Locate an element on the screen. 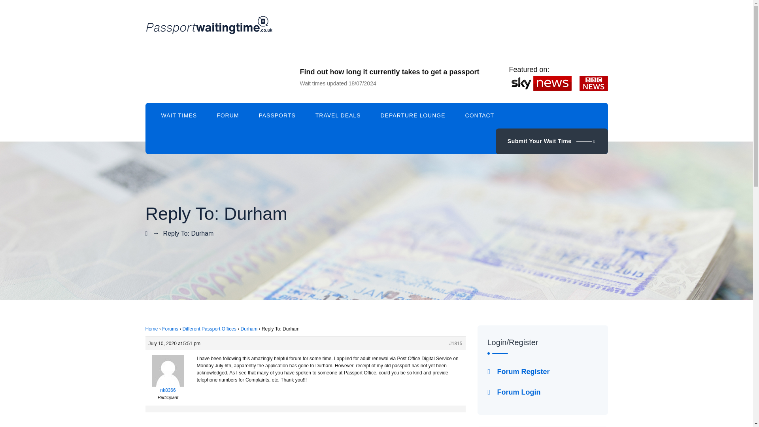  Durham is located at coordinates (249, 329).